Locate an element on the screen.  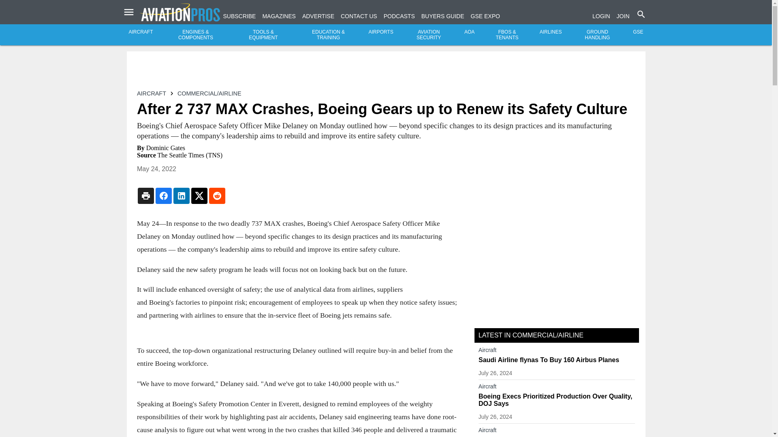
AOA is located at coordinates (469, 32).